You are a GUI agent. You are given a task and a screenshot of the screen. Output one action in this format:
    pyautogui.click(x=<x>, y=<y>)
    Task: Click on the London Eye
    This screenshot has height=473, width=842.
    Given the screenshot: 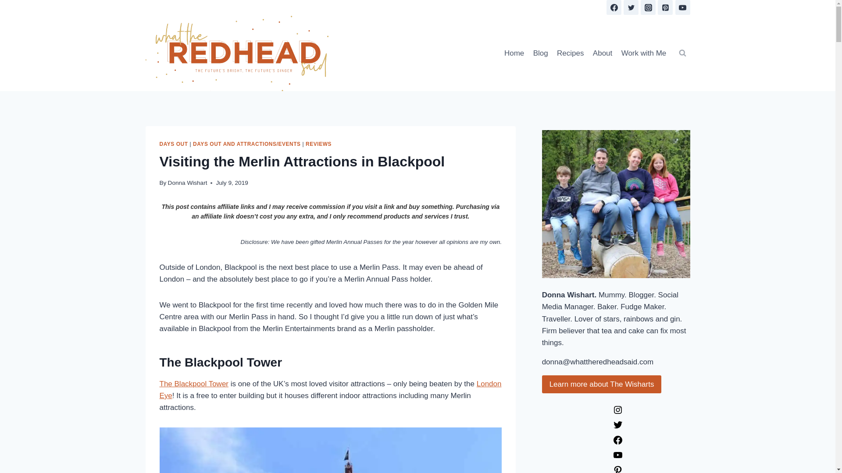 What is the action you would take?
    pyautogui.click(x=331, y=390)
    